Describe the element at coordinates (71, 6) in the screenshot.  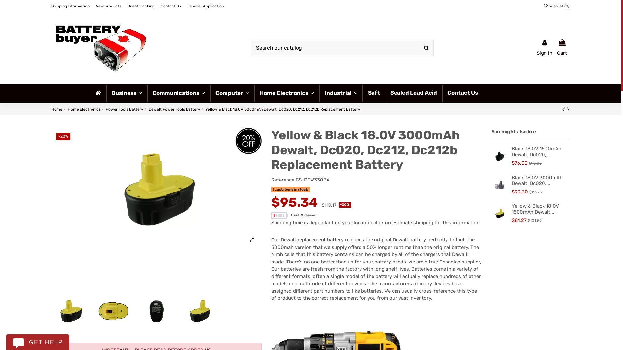
I see `Shipping Information` at that location.